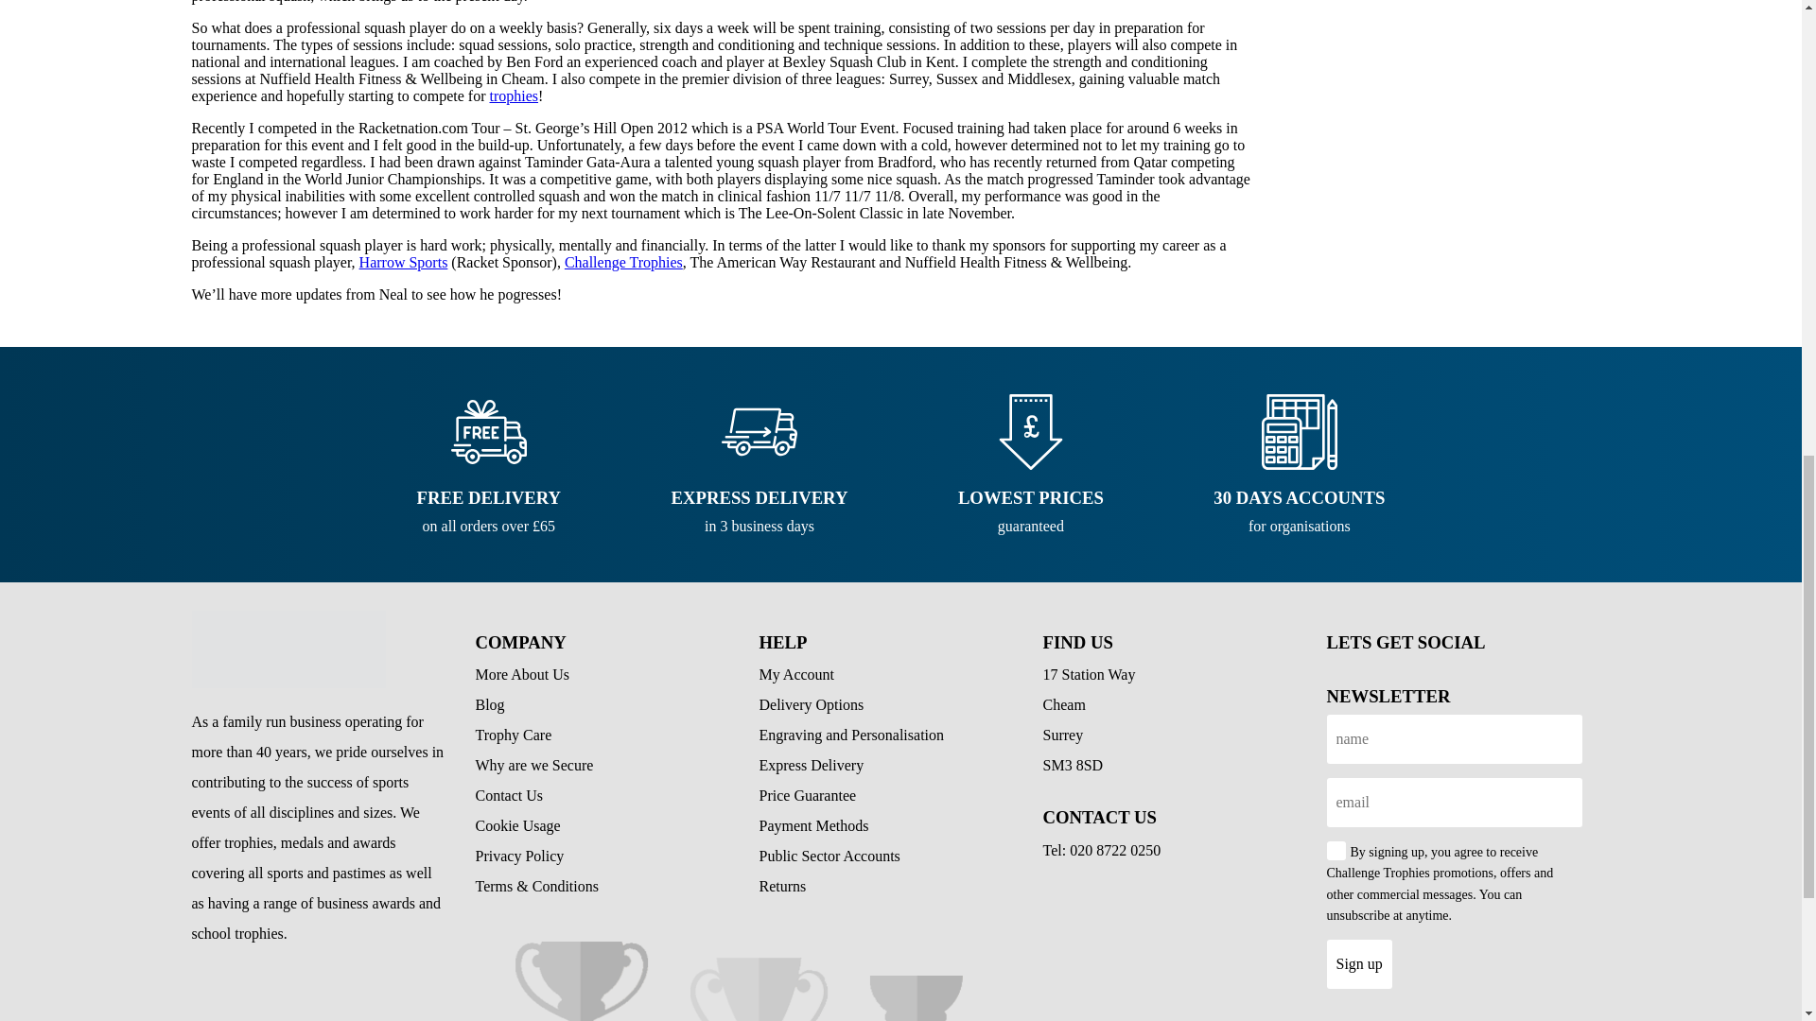  I want to click on Challenge Trophies, so click(623, 262).